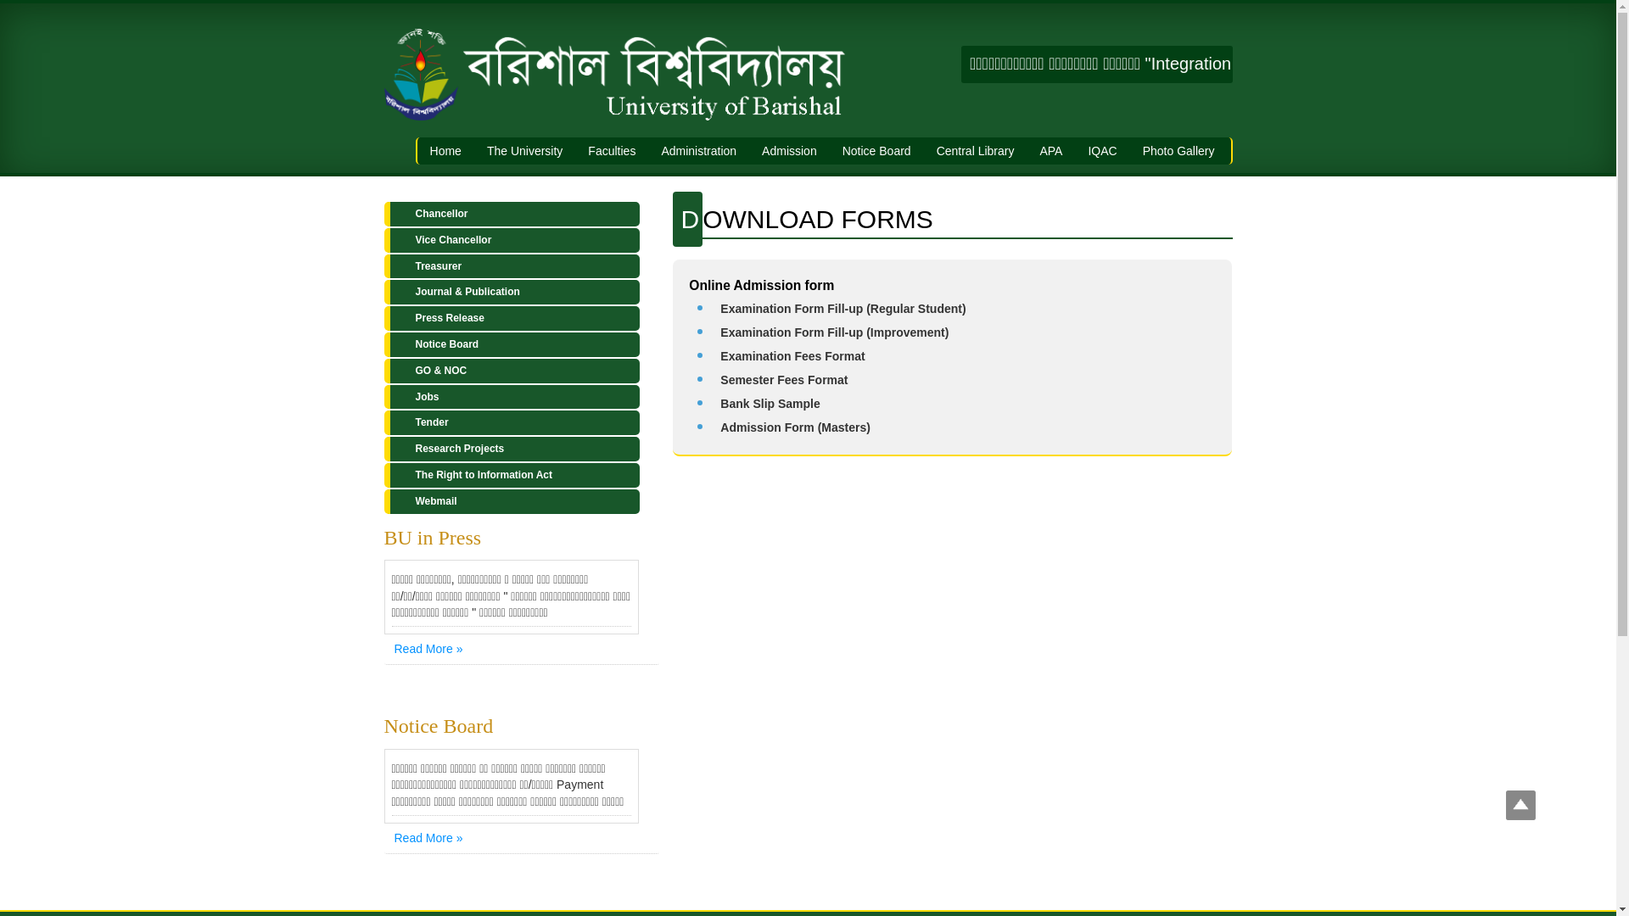 This screenshot has width=1629, height=916. Describe the element at coordinates (796, 427) in the screenshot. I see `Admission Form (Masters)` at that location.